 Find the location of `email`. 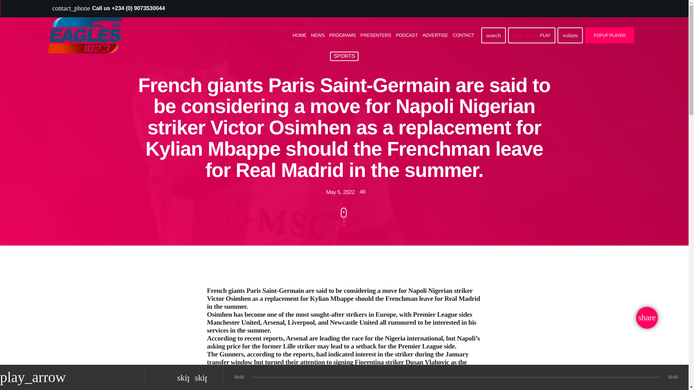

email is located at coordinates (647, 317).